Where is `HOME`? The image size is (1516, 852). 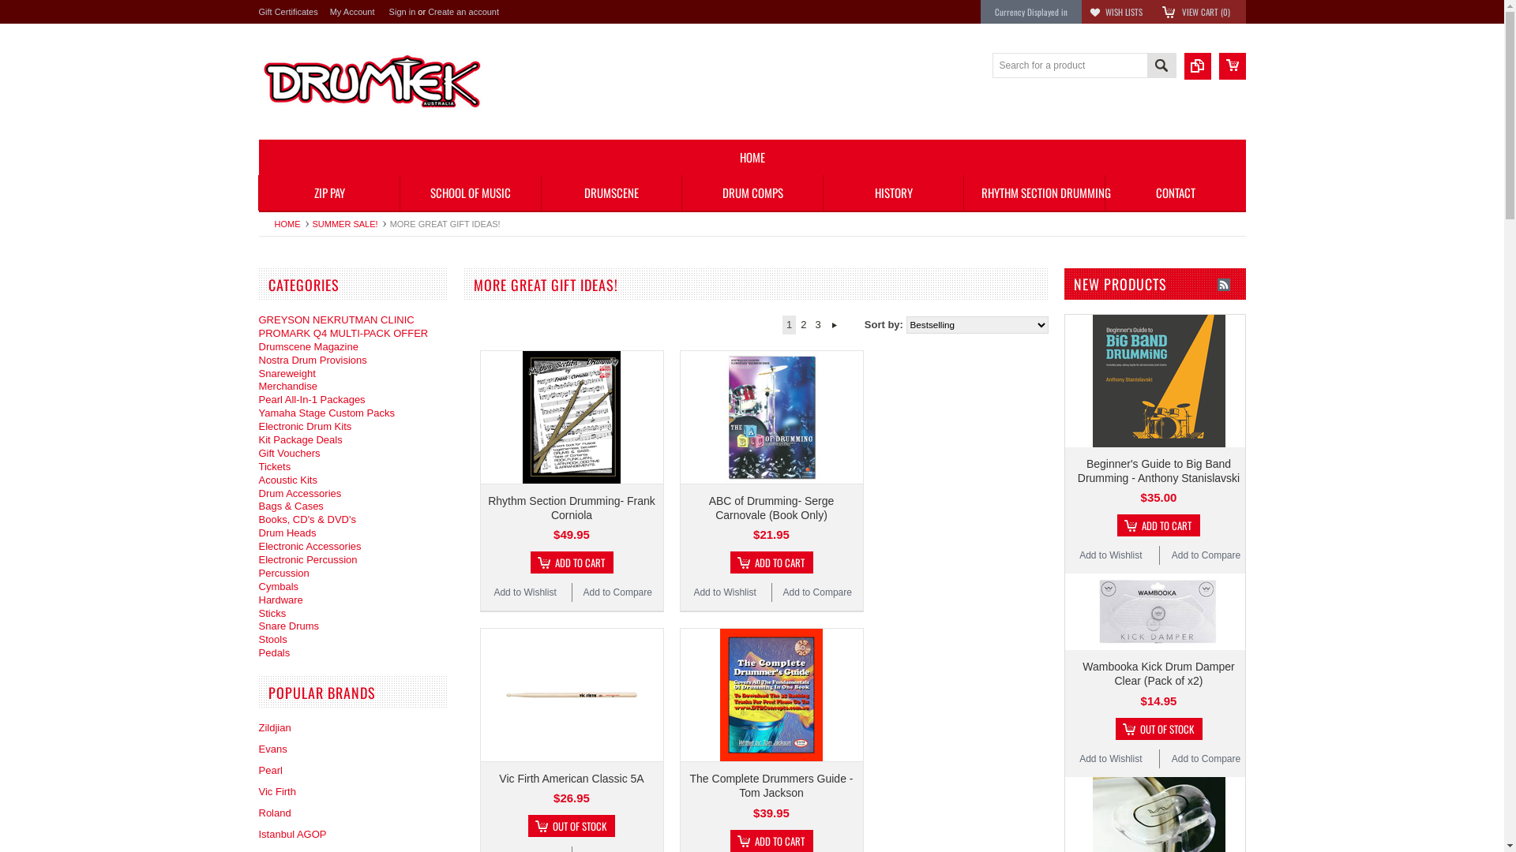 HOME is located at coordinates (752, 158).